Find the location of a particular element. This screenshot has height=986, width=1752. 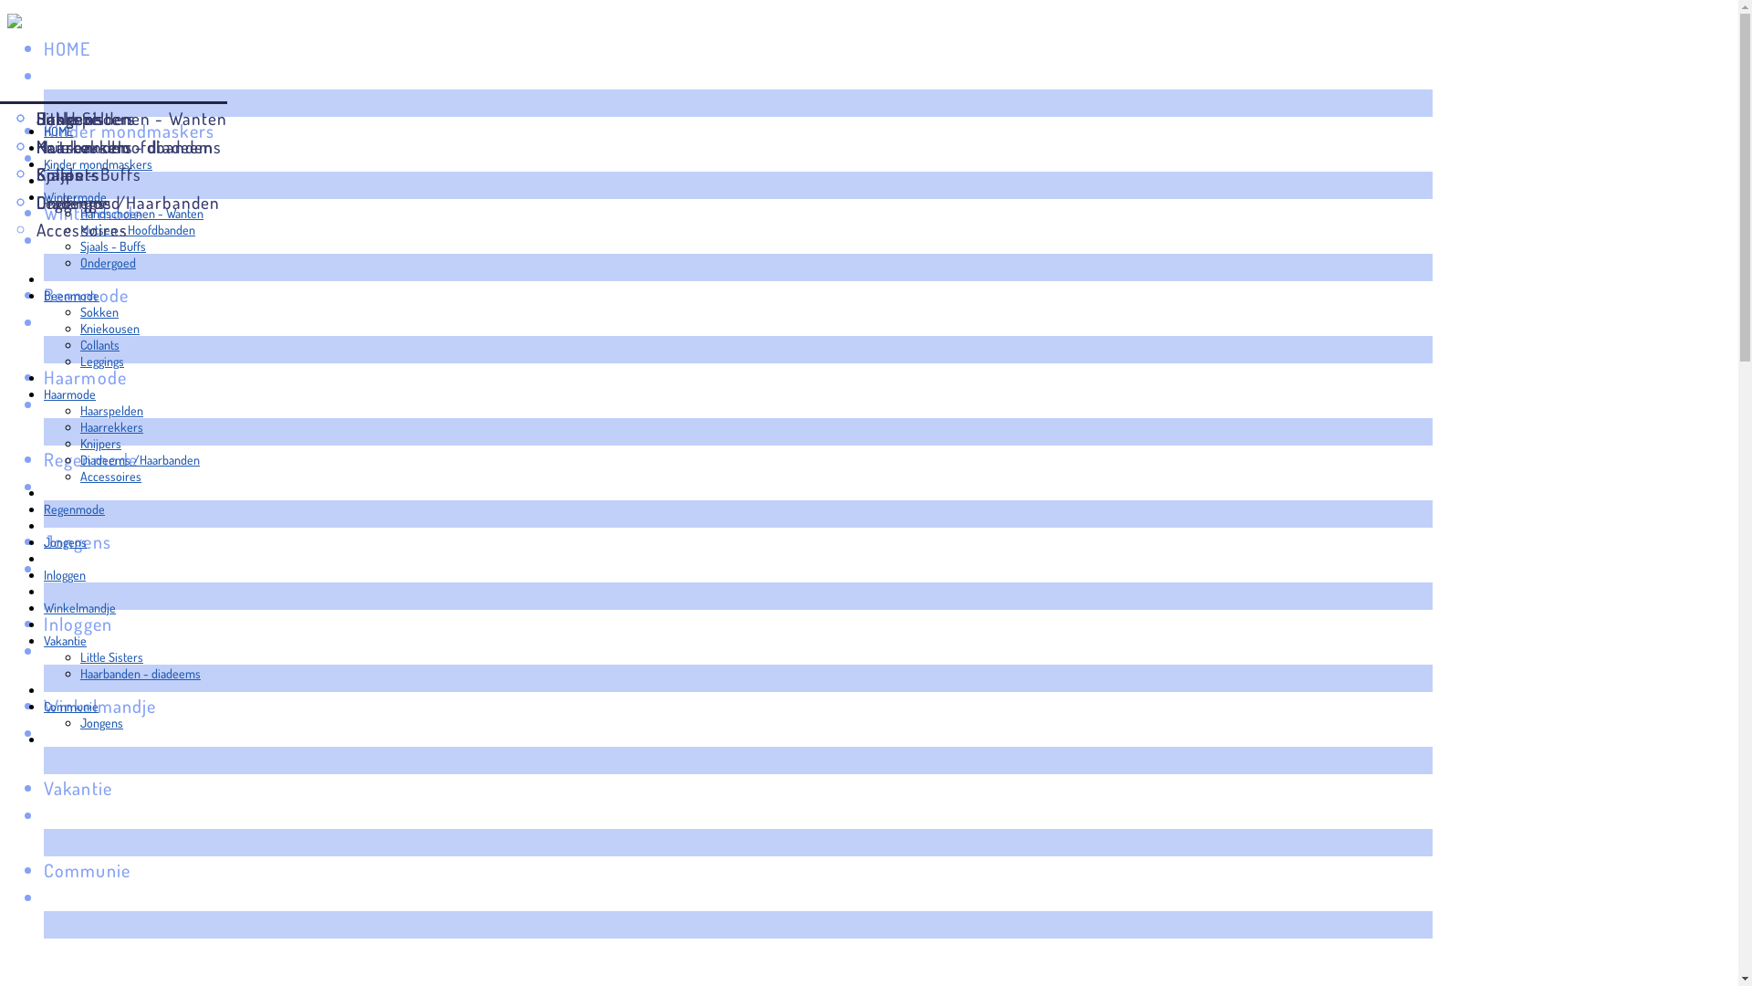

  is located at coordinates (738, 925).